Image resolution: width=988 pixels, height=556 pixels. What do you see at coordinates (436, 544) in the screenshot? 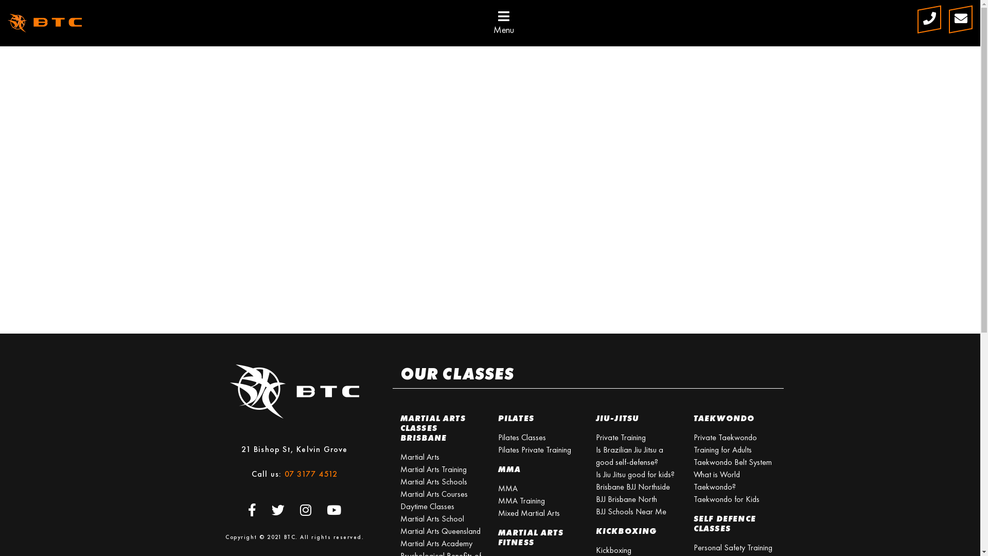
I see `Martial Arts Academy` at bounding box center [436, 544].